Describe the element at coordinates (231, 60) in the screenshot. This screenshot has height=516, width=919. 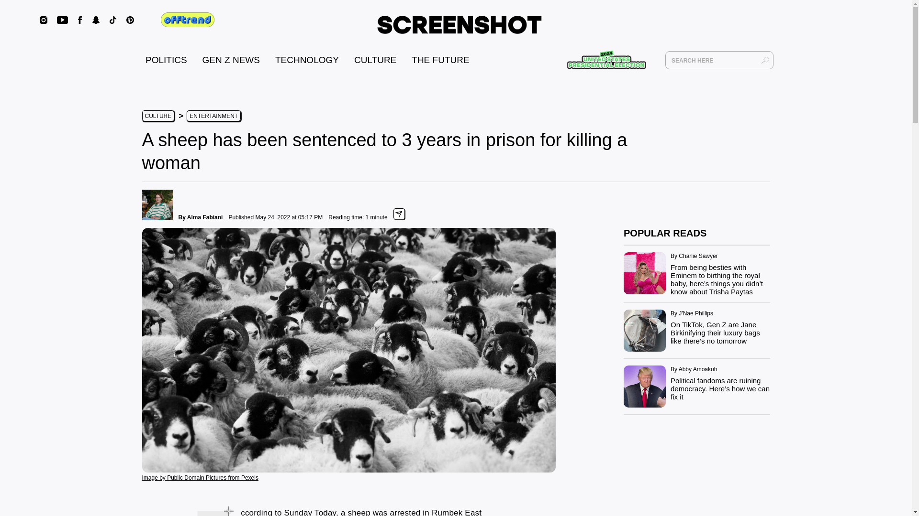
I see `GEN Z NEWS` at that location.